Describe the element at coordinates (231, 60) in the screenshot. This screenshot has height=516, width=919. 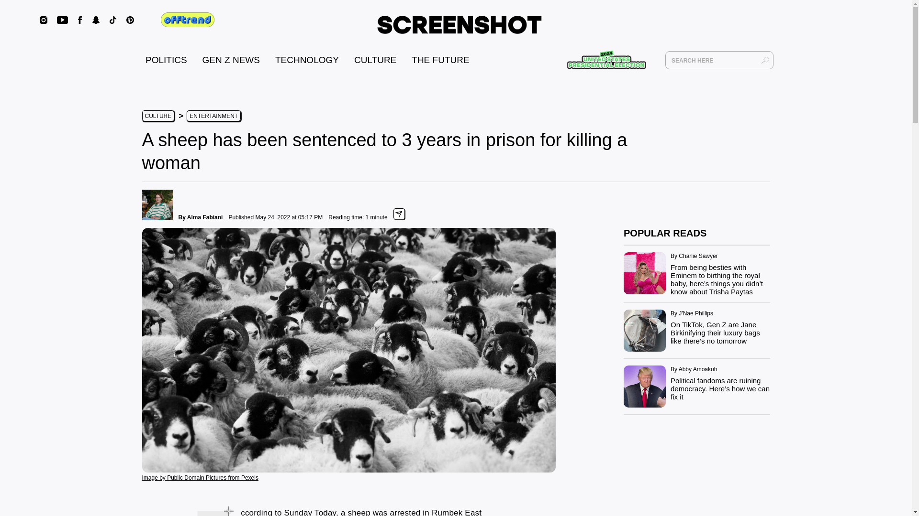
I see `GEN Z NEWS` at that location.